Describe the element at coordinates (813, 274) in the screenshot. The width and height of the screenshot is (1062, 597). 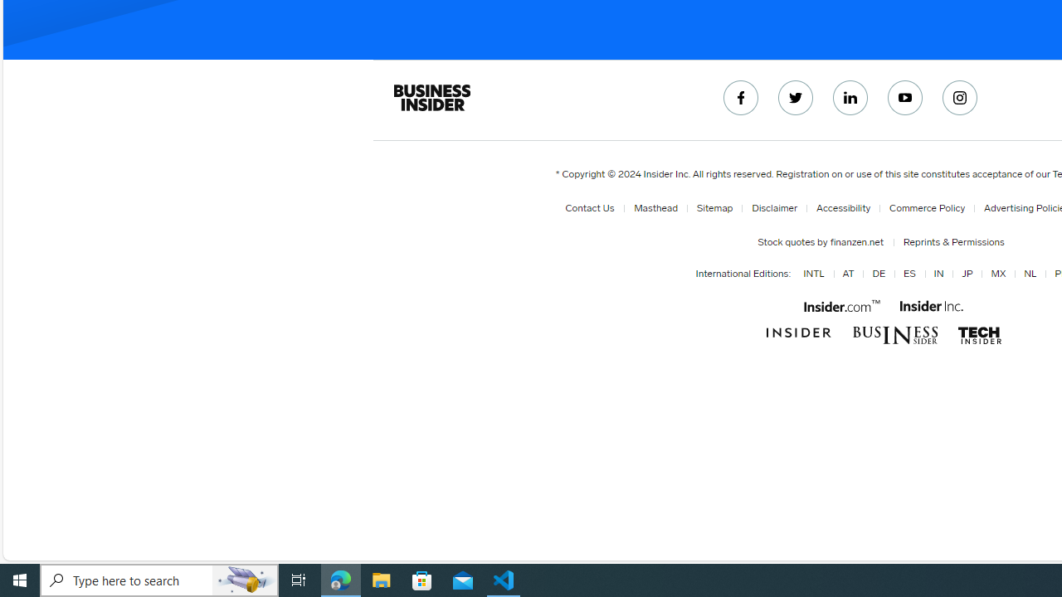
I see `INTL` at that location.